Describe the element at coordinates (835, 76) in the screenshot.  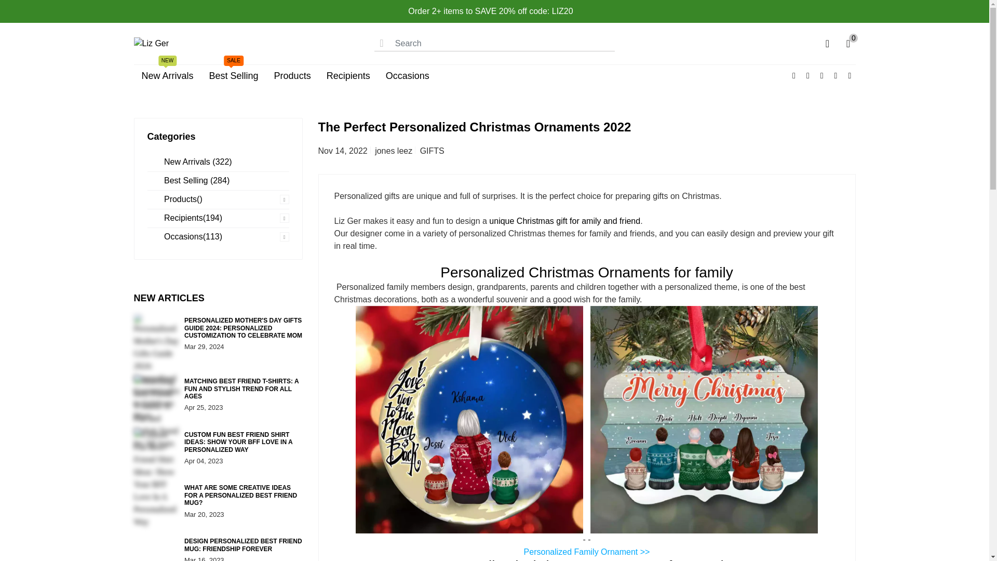
I see `Instagram` at that location.